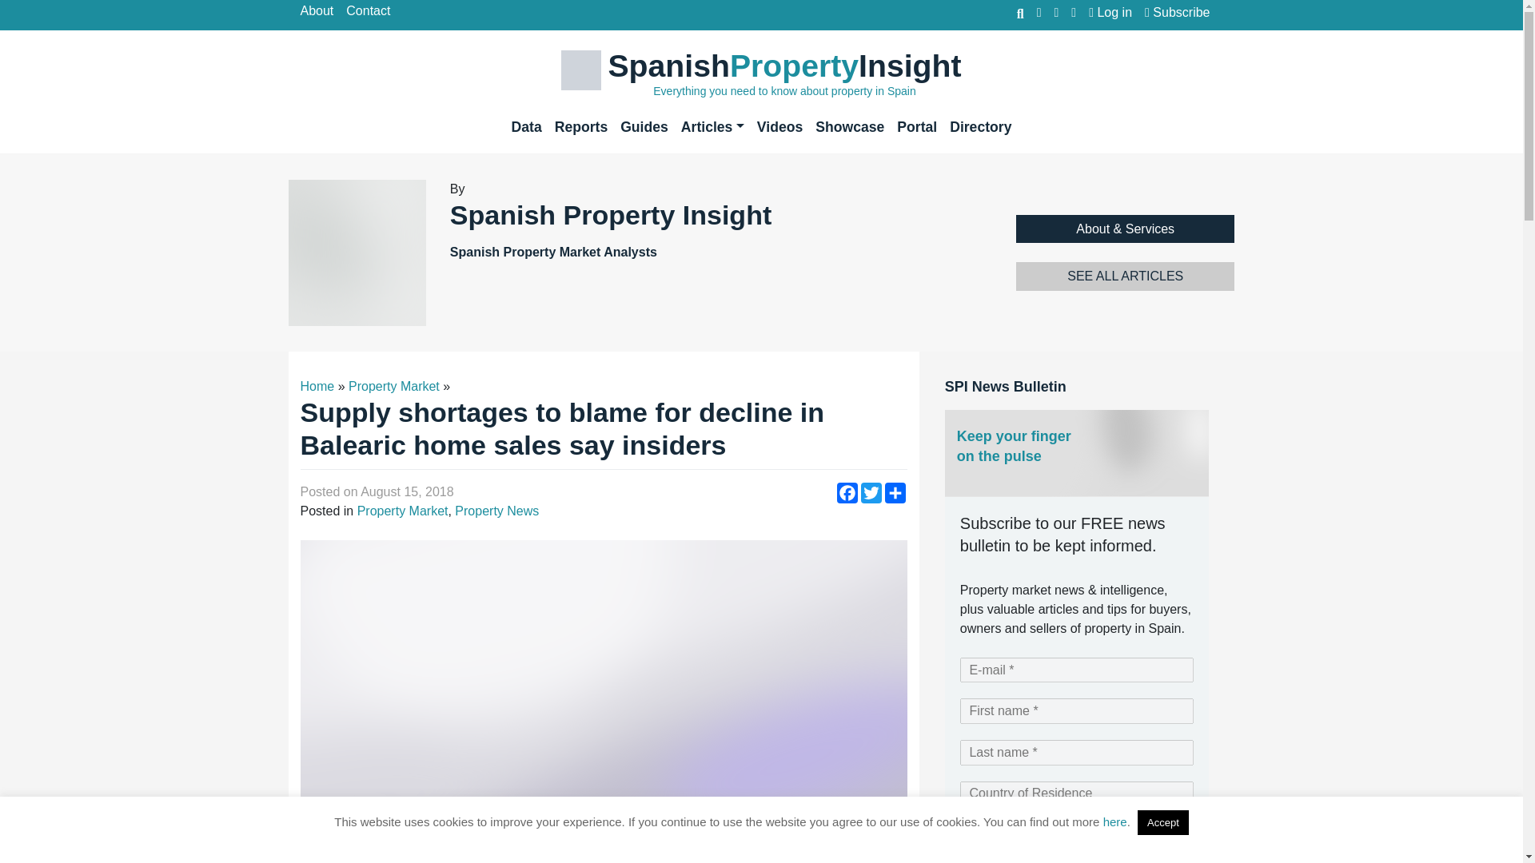 The height and width of the screenshot is (863, 1535). I want to click on Guides, so click(644, 127).